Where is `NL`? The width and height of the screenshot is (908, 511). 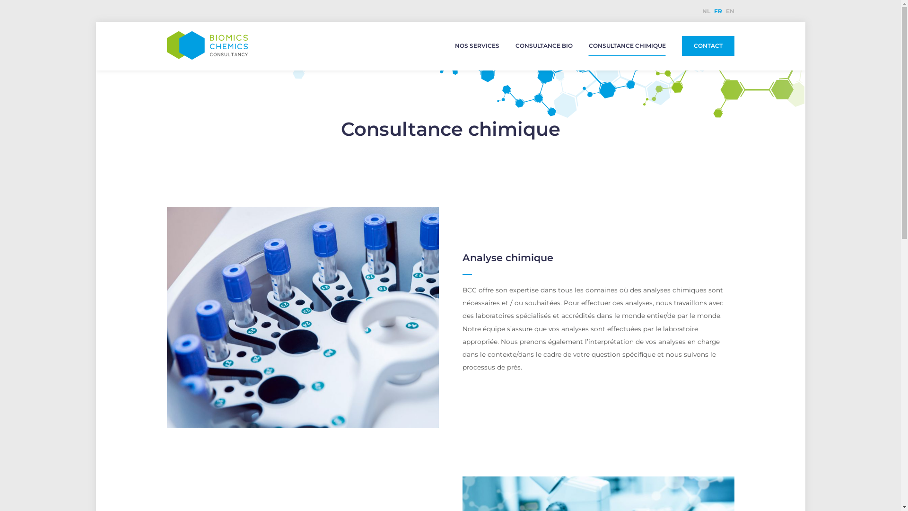
NL is located at coordinates (706, 11).